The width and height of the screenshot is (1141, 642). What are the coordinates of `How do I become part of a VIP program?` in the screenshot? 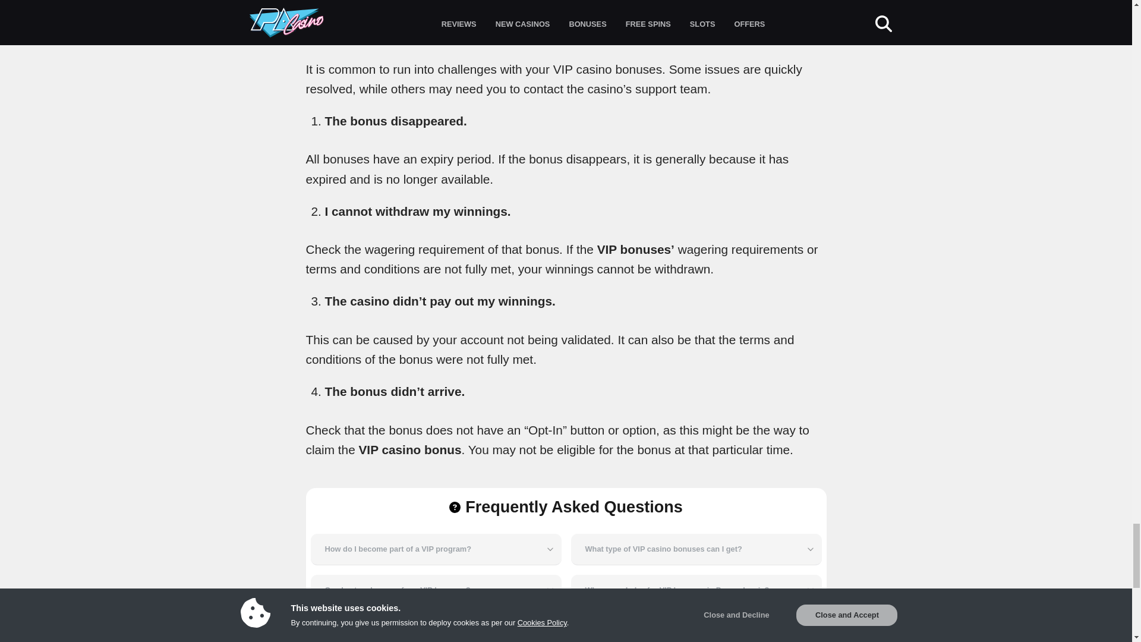 It's located at (436, 549).